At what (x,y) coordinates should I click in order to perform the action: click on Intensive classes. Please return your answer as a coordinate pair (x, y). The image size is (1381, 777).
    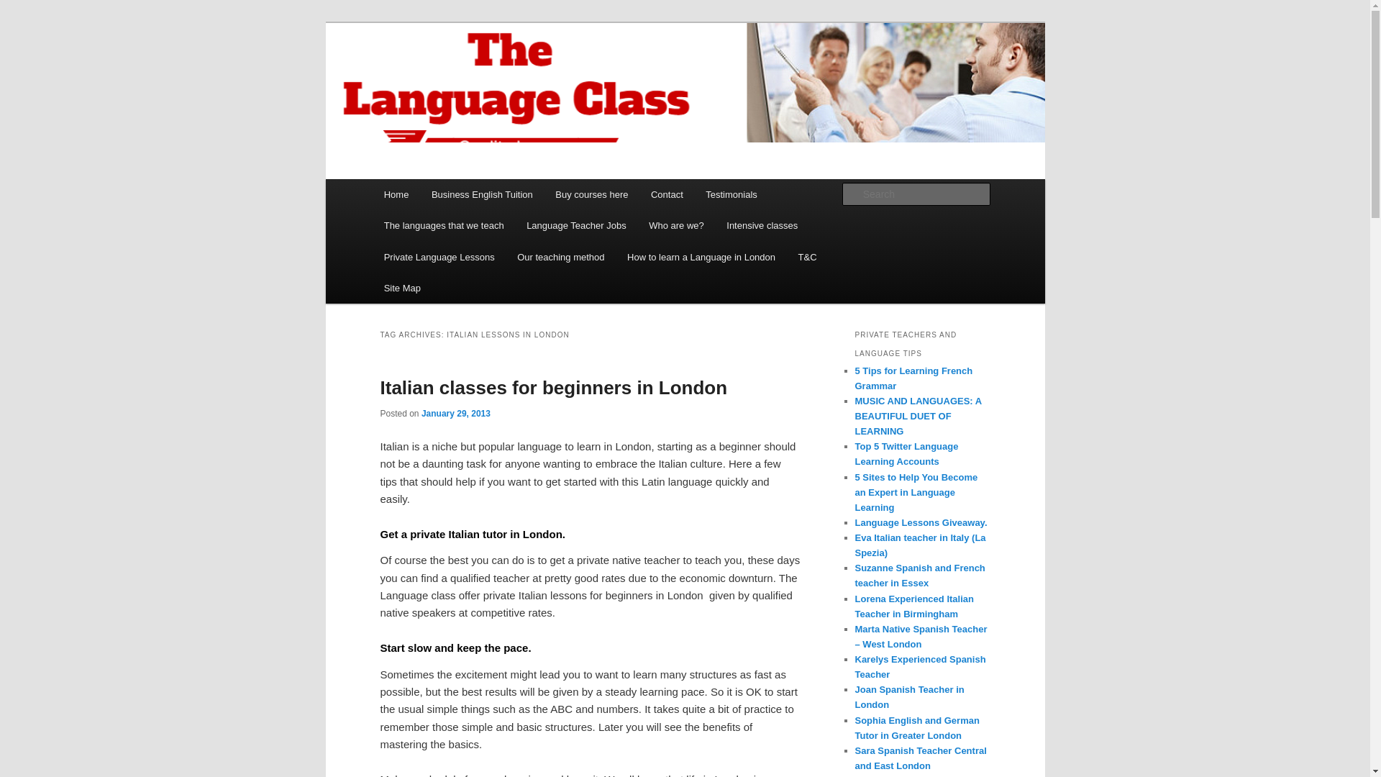
    Looking at the image, I should click on (762, 224).